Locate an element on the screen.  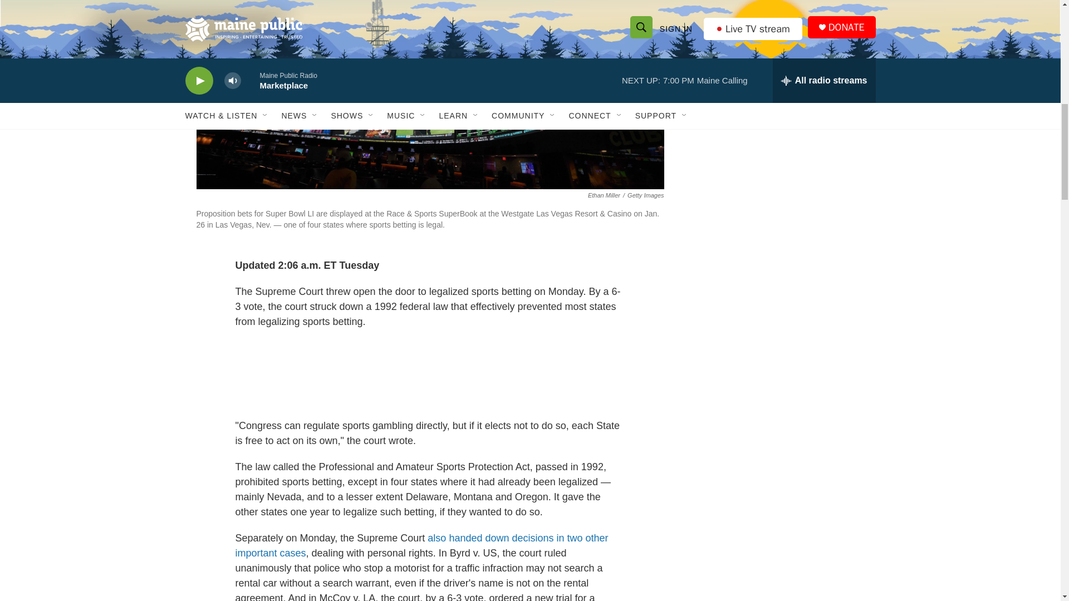
3rd party ad content is located at coordinates (780, 42).